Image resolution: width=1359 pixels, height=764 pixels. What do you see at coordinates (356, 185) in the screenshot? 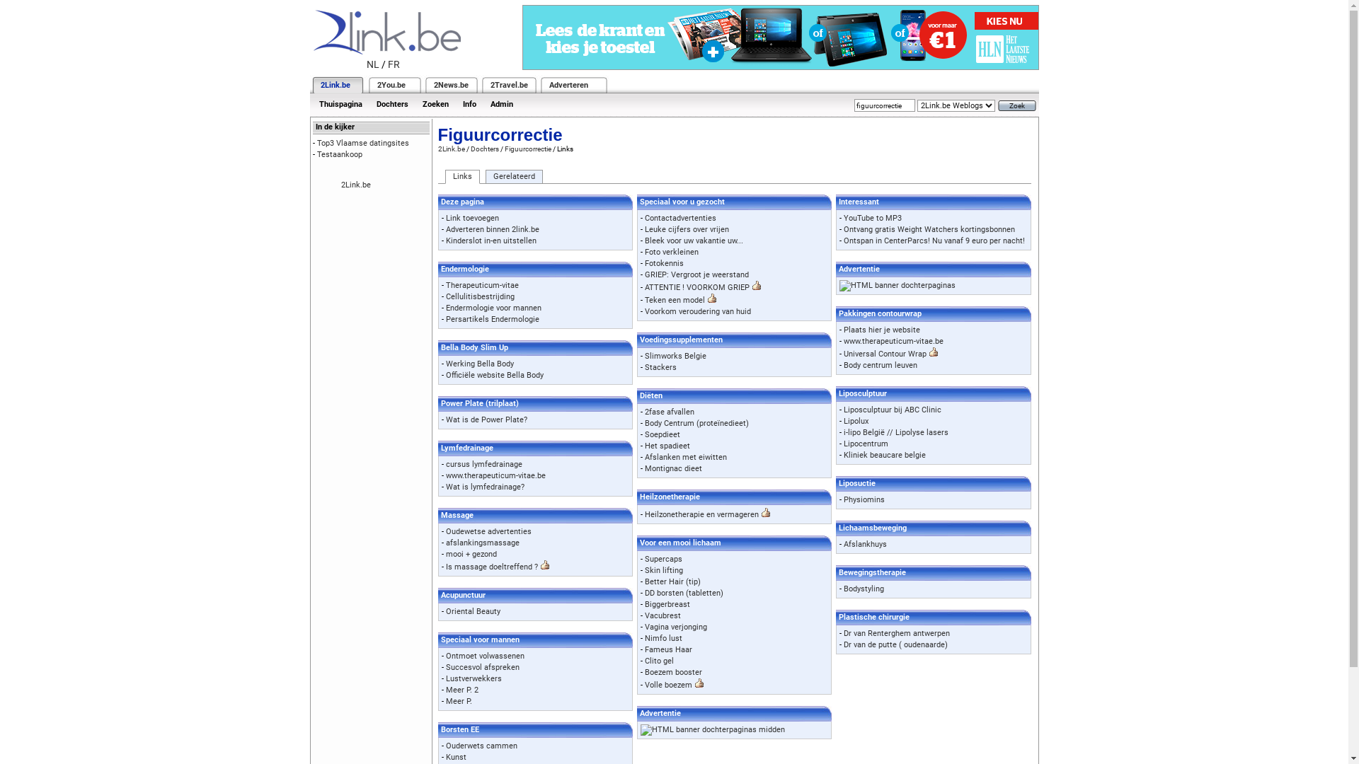
I see `2Link.be` at bounding box center [356, 185].